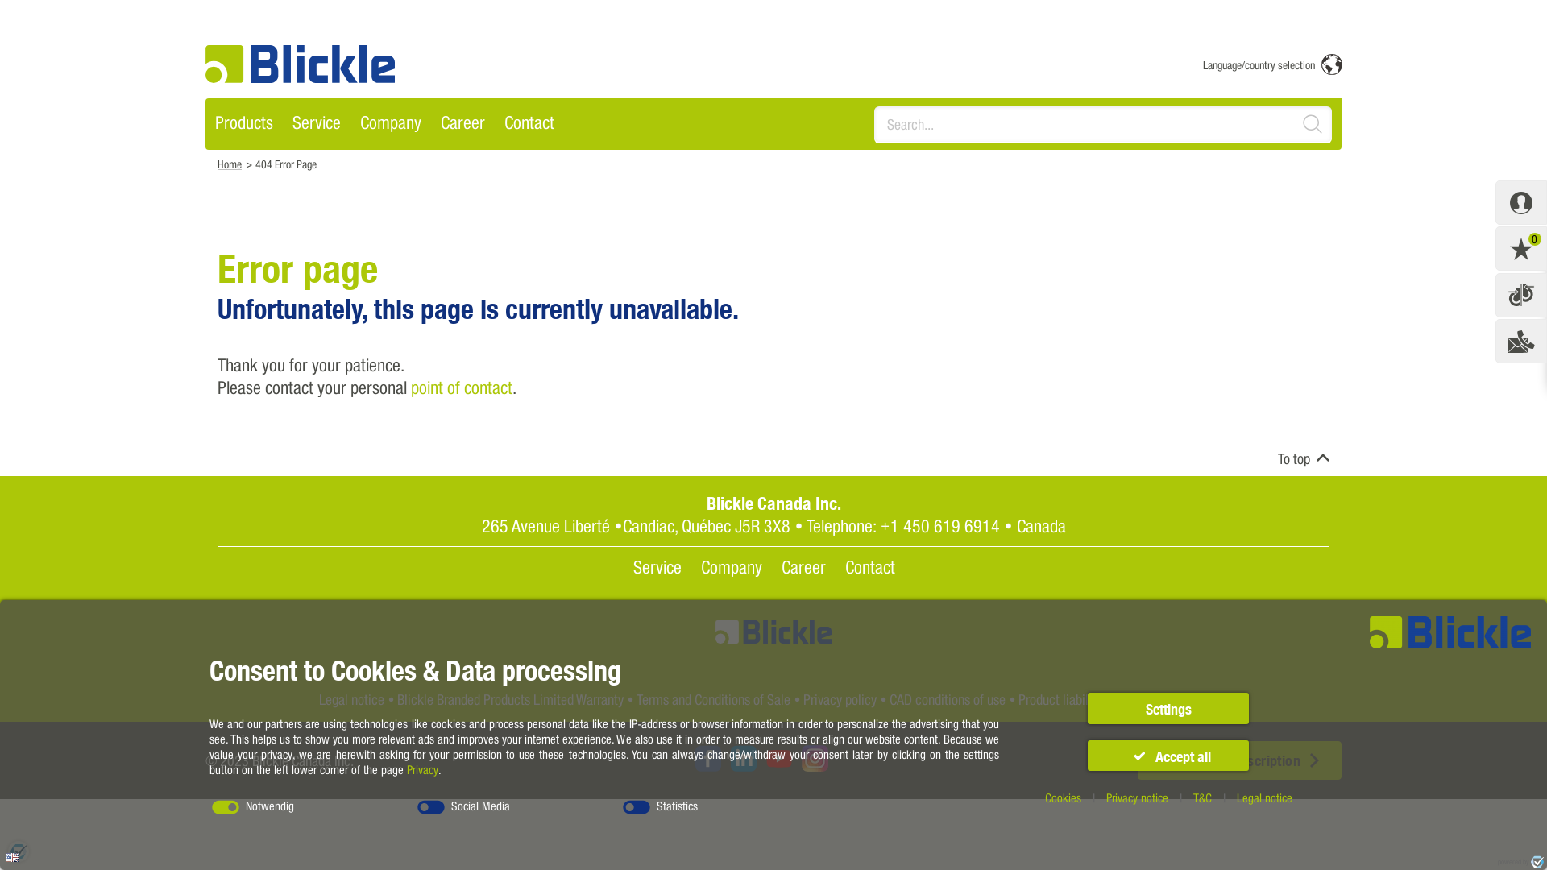 This screenshot has height=870, width=1547. I want to click on Product conformity, so click(1164, 699).